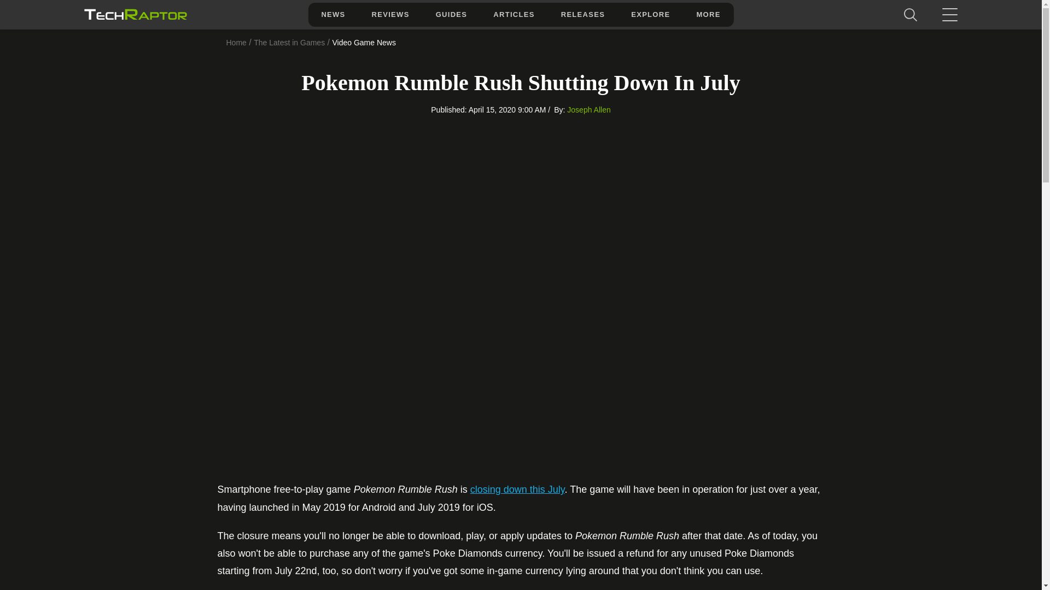  What do you see at coordinates (332, 14) in the screenshot?
I see `NEWS` at bounding box center [332, 14].